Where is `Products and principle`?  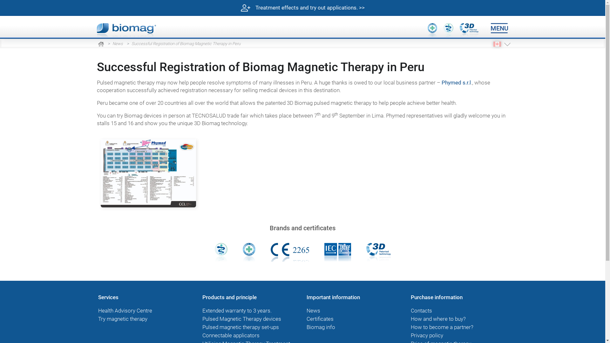 Products and principle is located at coordinates (229, 297).